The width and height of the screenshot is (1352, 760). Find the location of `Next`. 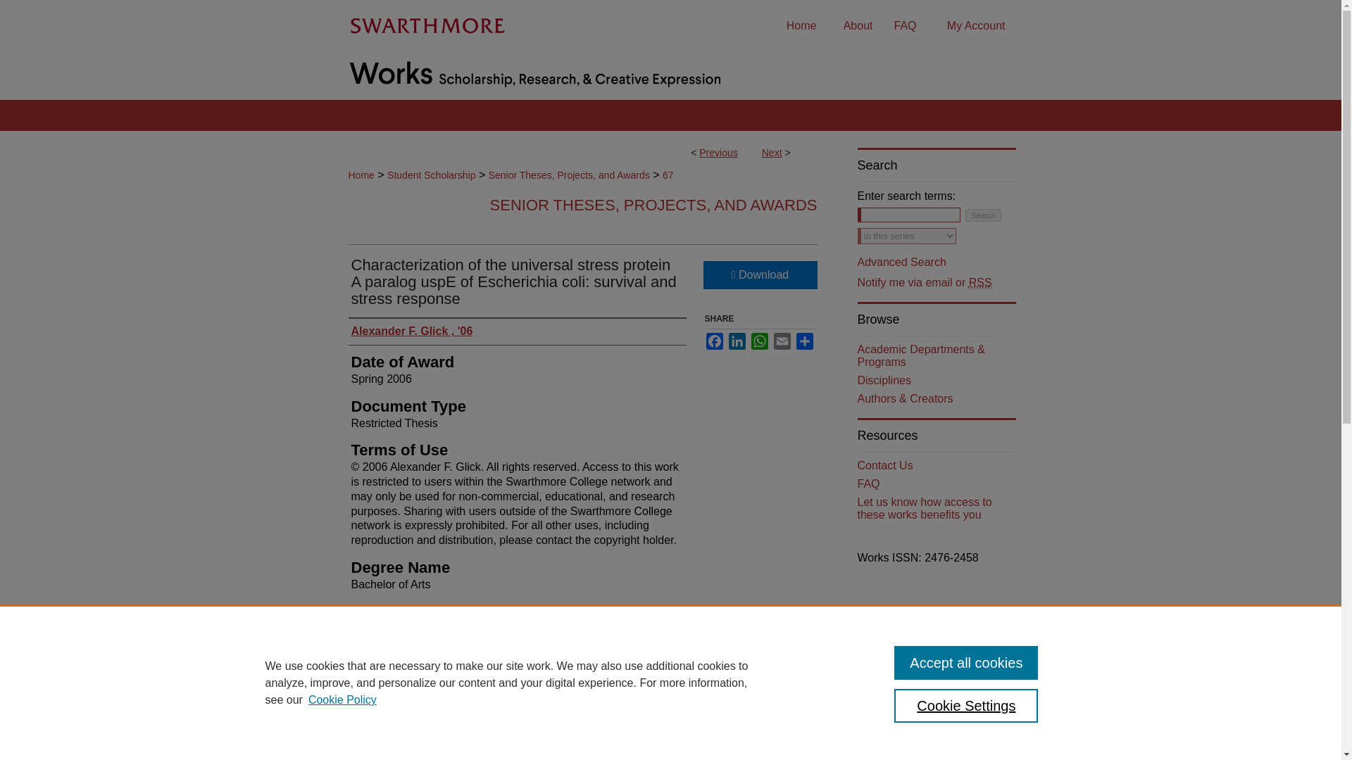

Next is located at coordinates (772, 152).